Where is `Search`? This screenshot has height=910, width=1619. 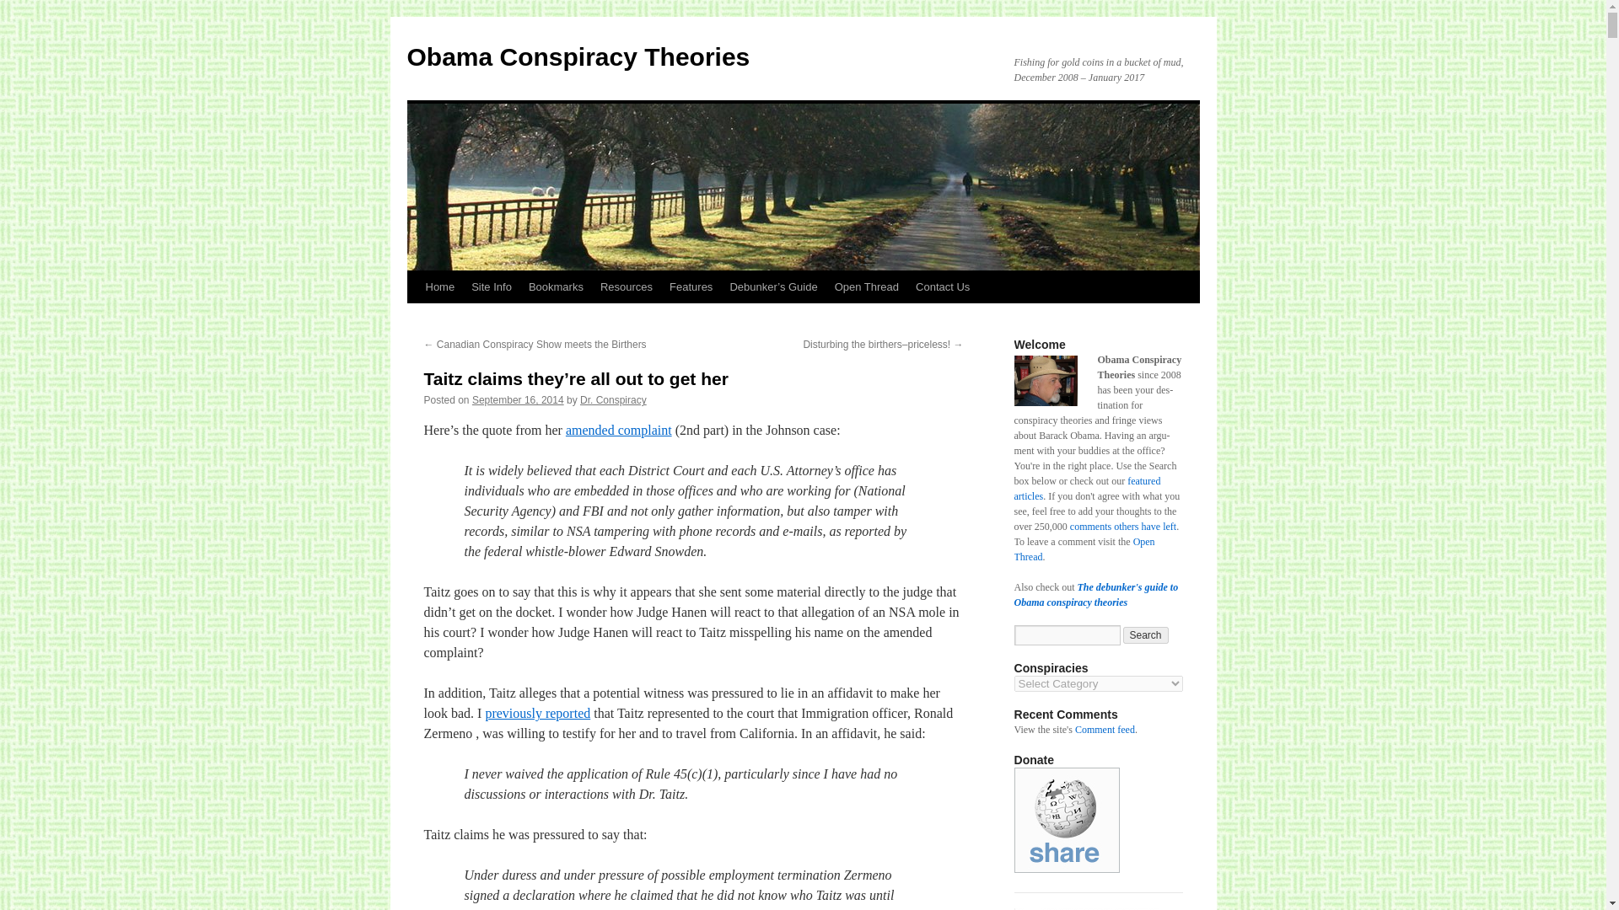
Search is located at coordinates (1146, 635).